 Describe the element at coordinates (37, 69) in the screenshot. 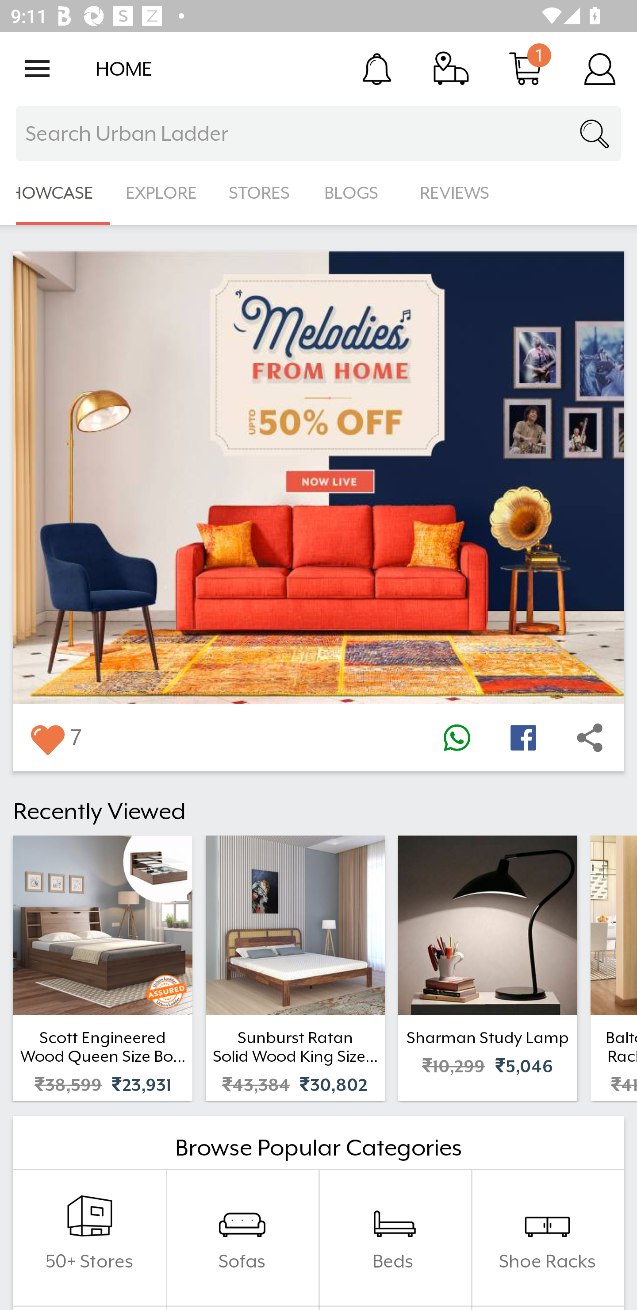

I see `Open navigation drawer` at that location.